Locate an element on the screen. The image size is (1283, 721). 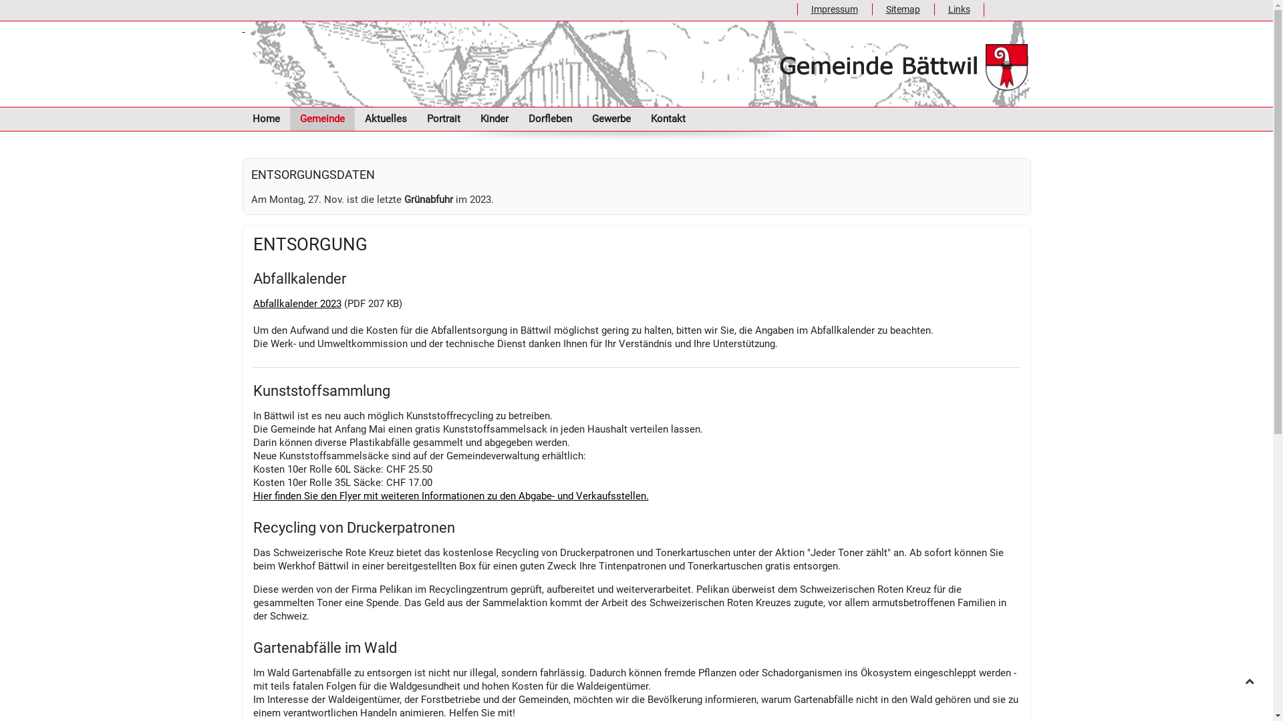
Gemeinde is located at coordinates (322, 119).